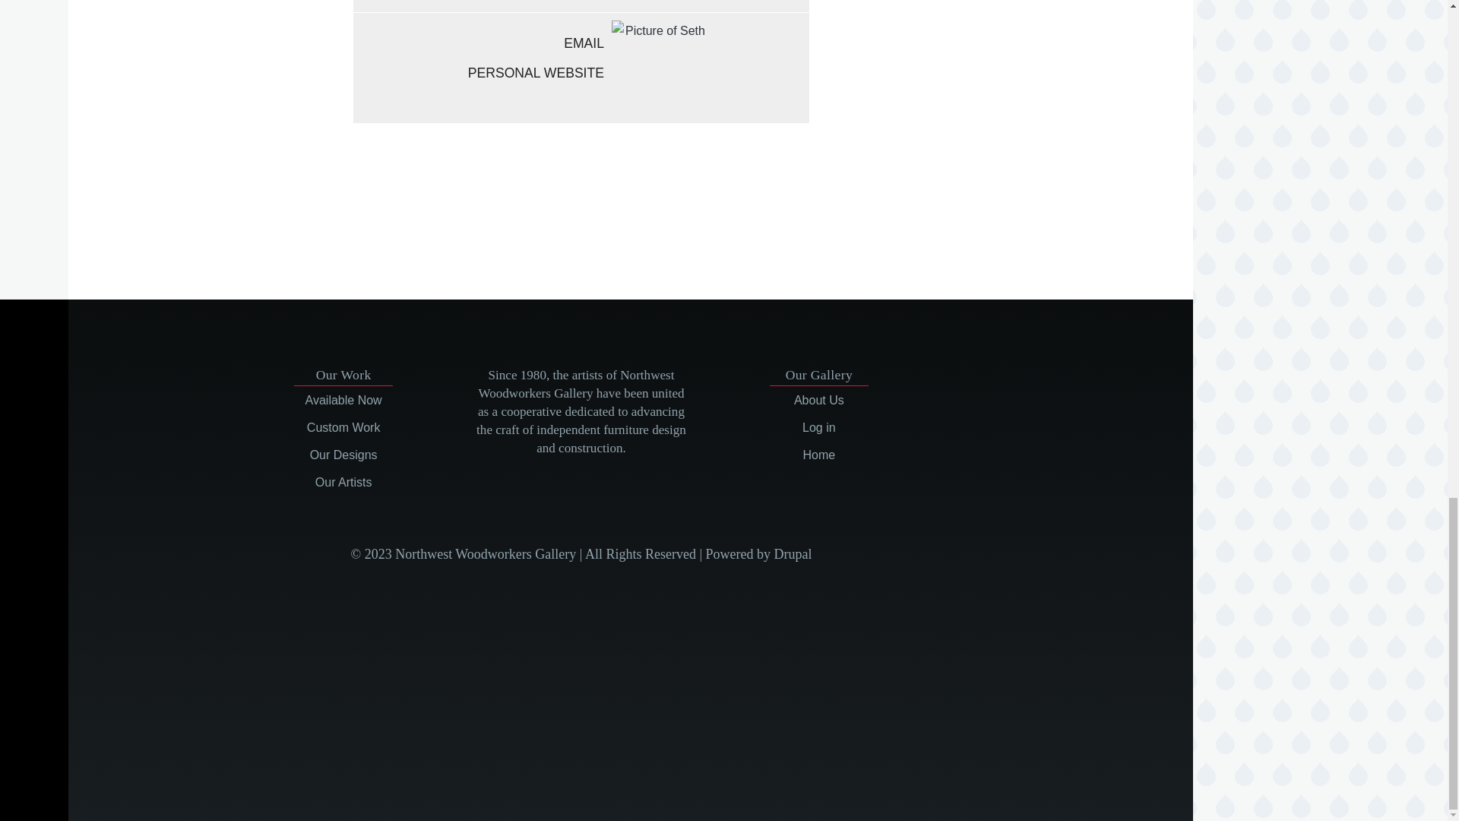 This screenshot has height=821, width=1459. What do you see at coordinates (819, 427) in the screenshot?
I see `Log in` at bounding box center [819, 427].